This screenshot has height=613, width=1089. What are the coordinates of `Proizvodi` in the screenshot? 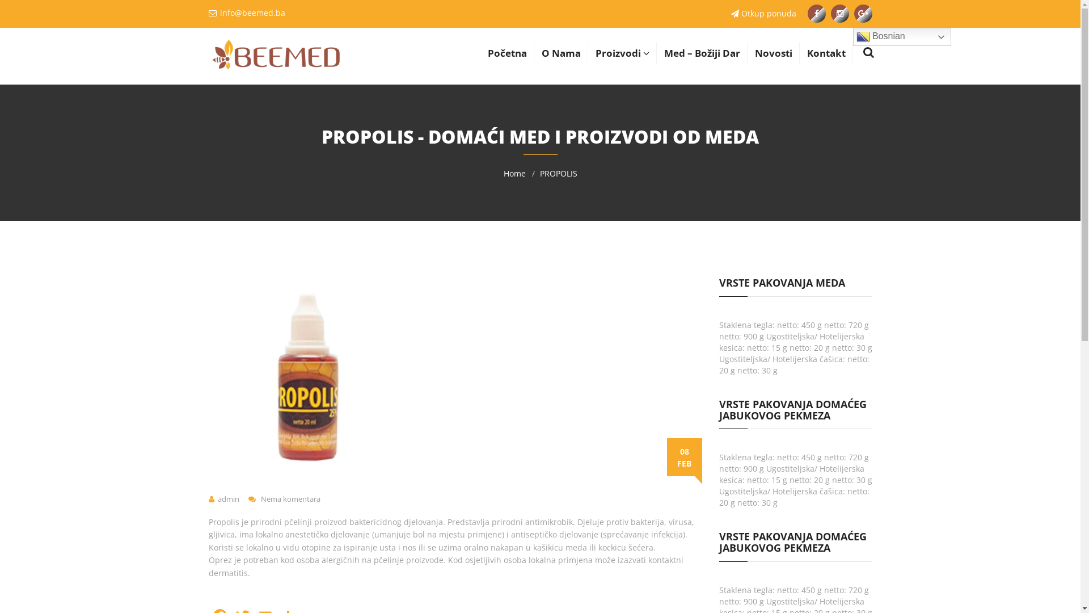 It's located at (622, 53).